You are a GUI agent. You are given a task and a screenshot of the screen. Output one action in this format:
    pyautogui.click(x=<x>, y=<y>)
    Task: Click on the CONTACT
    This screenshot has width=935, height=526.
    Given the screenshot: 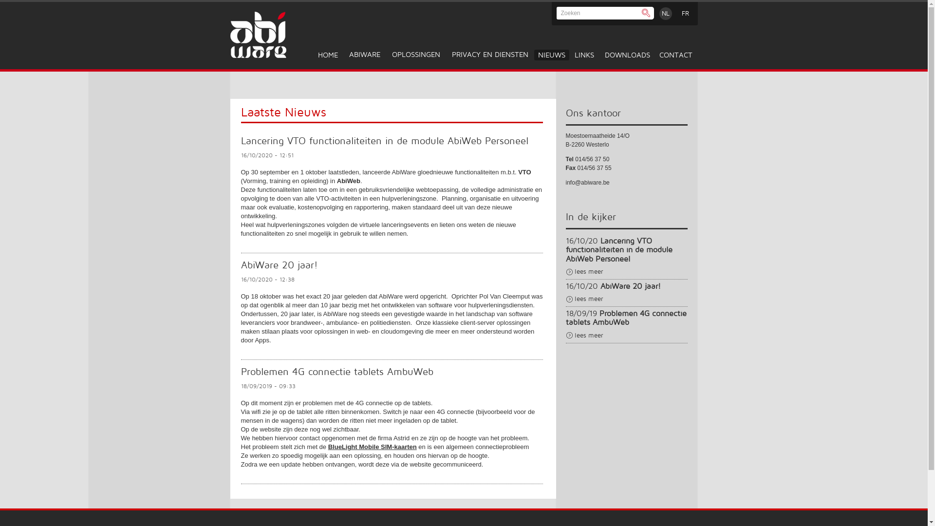 What is the action you would take?
    pyautogui.click(x=676, y=55)
    